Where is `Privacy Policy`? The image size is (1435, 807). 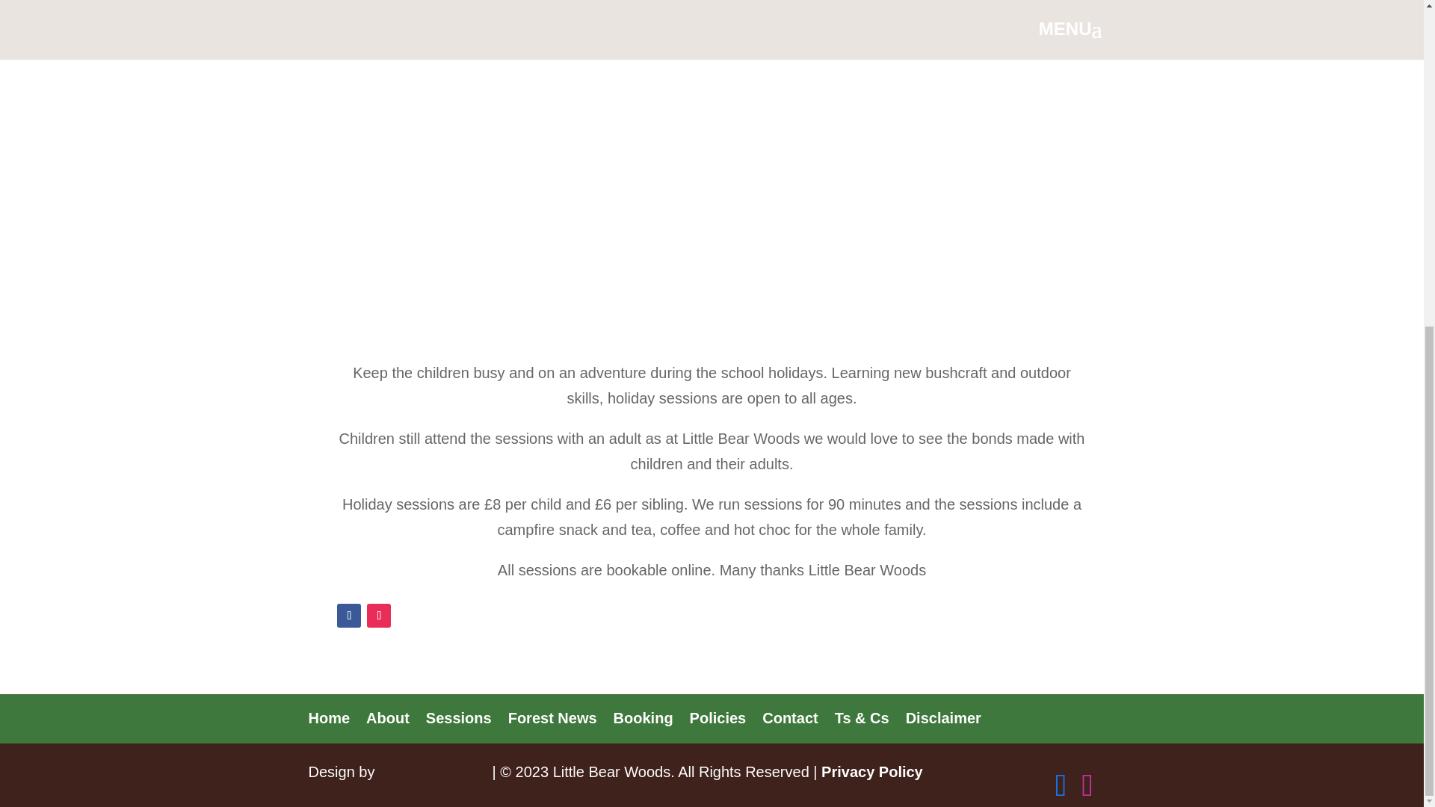 Privacy Policy is located at coordinates (871, 771).